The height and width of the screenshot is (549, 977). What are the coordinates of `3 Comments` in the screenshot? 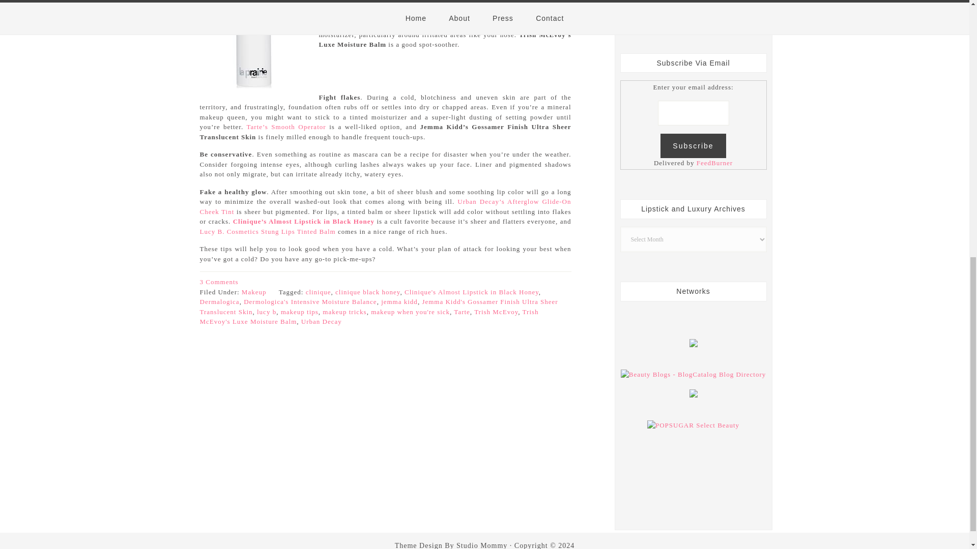 It's located at (219, 282).